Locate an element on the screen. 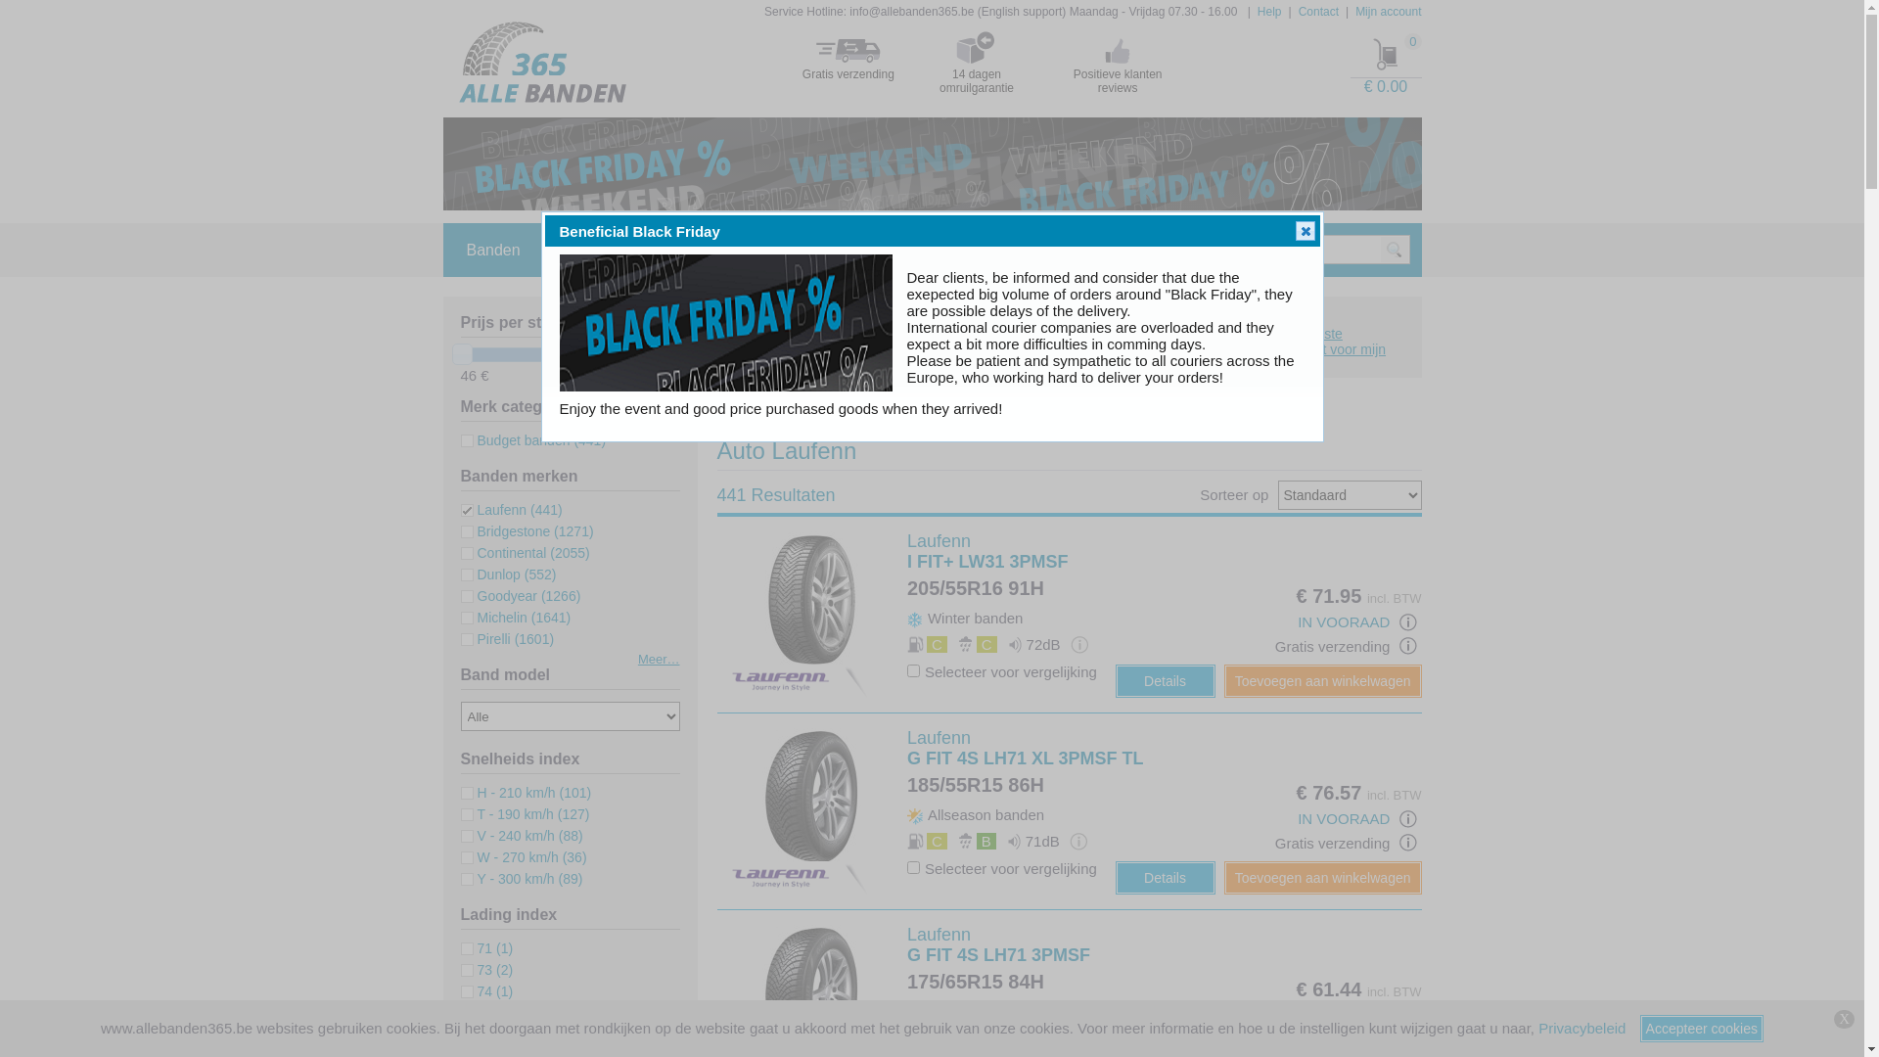 The image size is (1879, 1057). Budget banden (441) is located at coordinates (532, 440).